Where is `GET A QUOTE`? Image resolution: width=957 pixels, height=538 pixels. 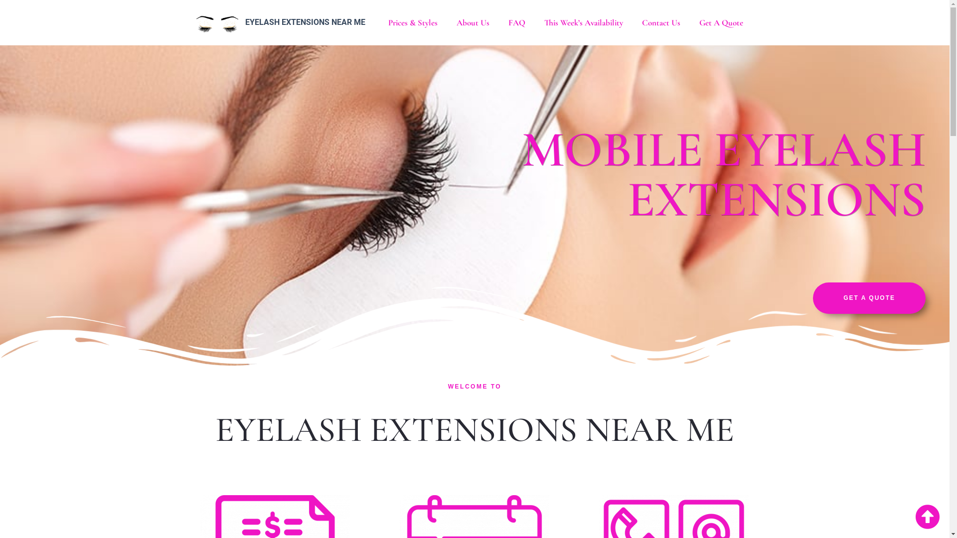 GET A QUOTE is located at coordinates (869, 298).